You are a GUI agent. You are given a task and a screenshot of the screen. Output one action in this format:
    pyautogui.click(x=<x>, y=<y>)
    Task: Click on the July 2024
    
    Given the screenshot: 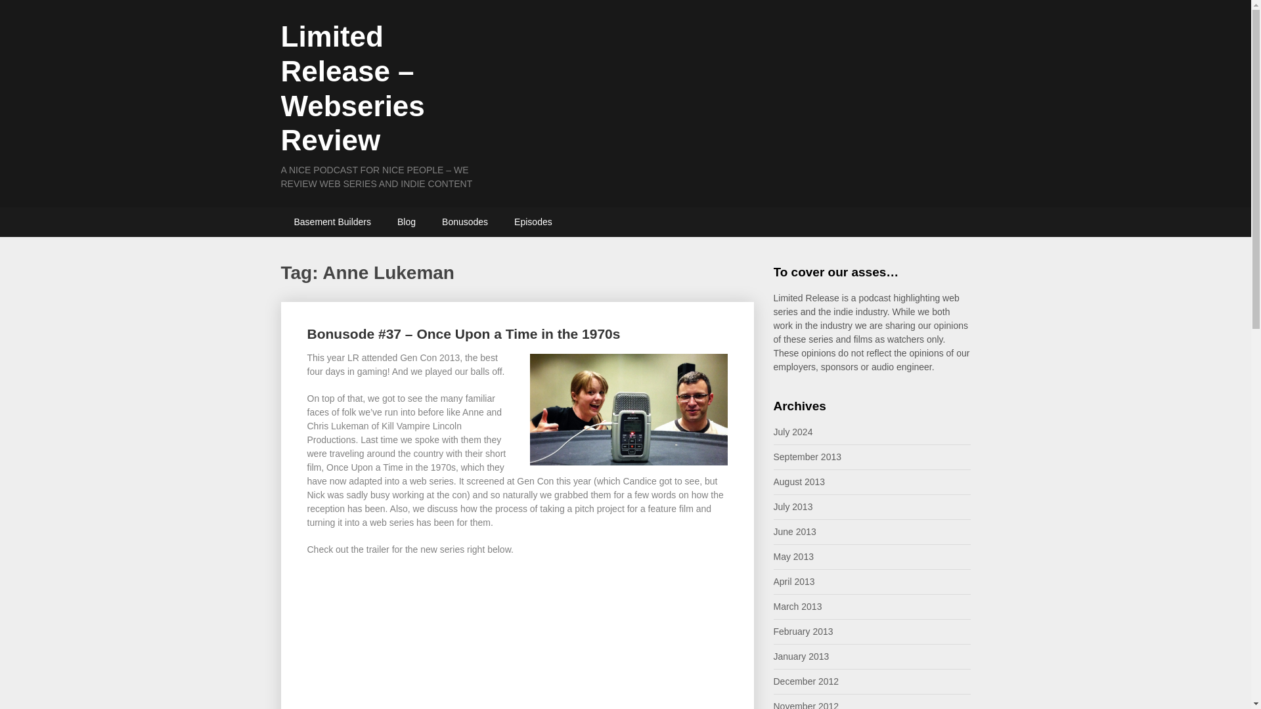 What is the action you would take?
    pyautogui.click(x=793, y=432)
    